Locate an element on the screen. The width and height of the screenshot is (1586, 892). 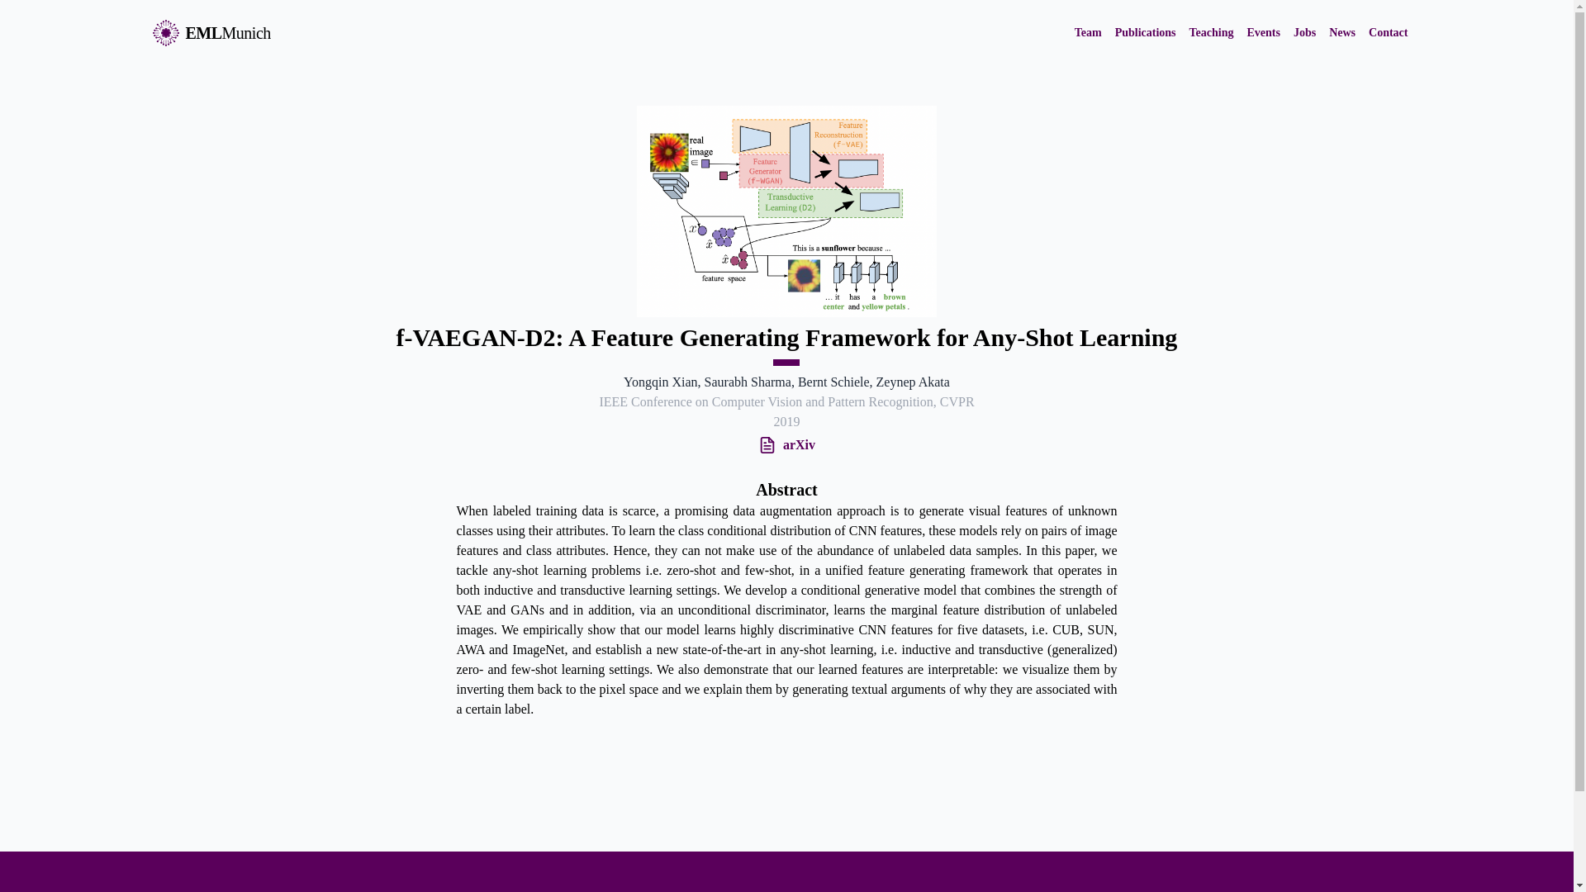
Team is located at coordinates (1089, 33).